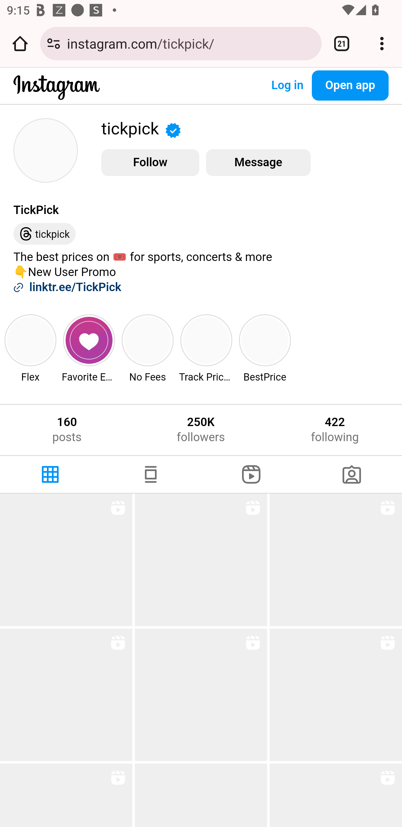  I want to click on Reels, so click(251, 474).